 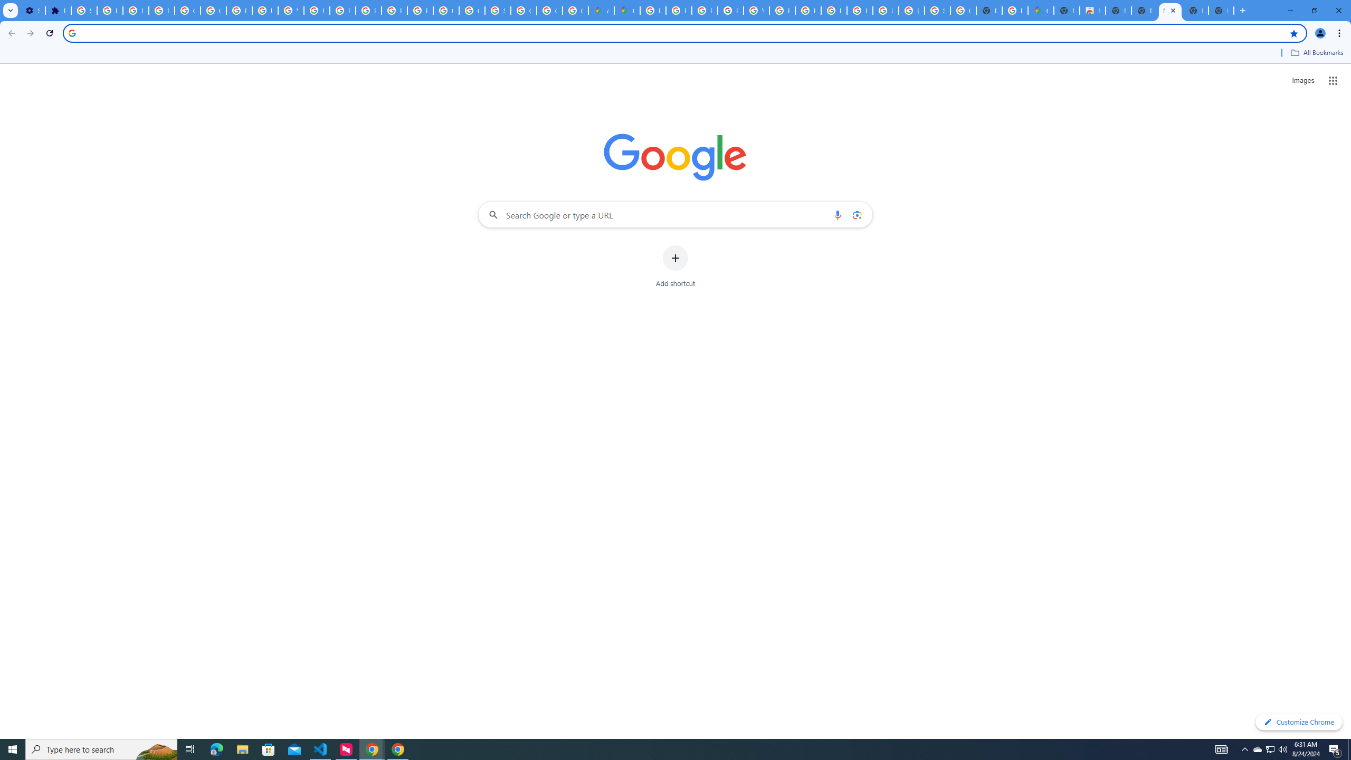 I want to click on Sign in - Google Accounts, so click(x=497, y=11).